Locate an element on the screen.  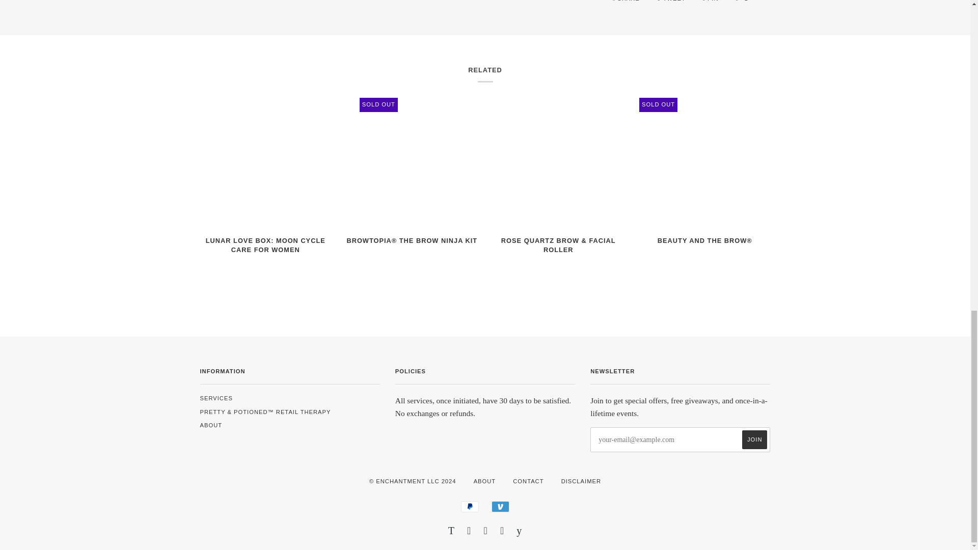
VENMO is located at coordinates (500, 506).